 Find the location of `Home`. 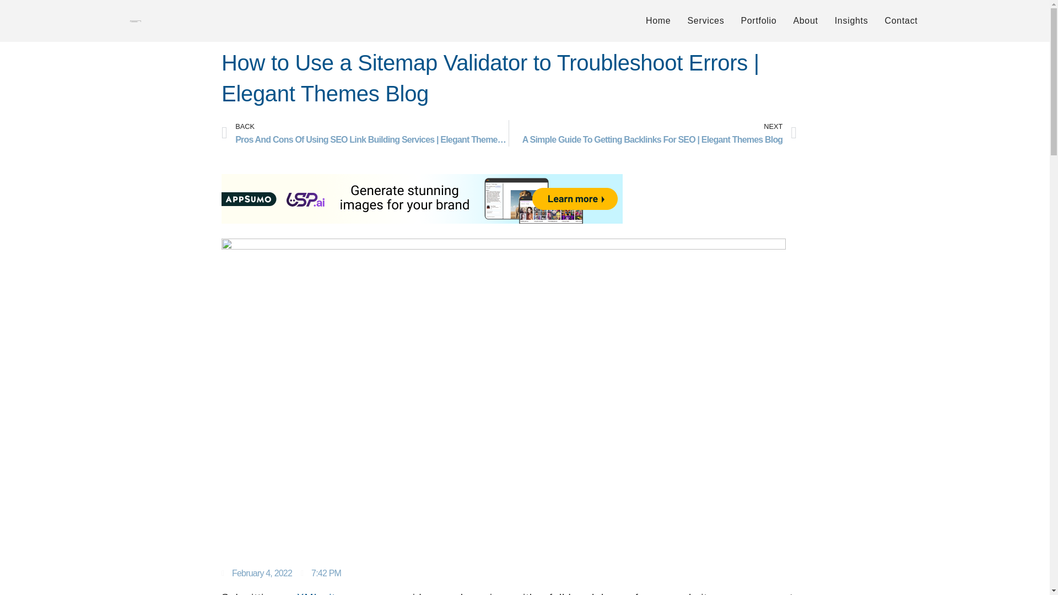

Home is located at coordinates (658, 20).